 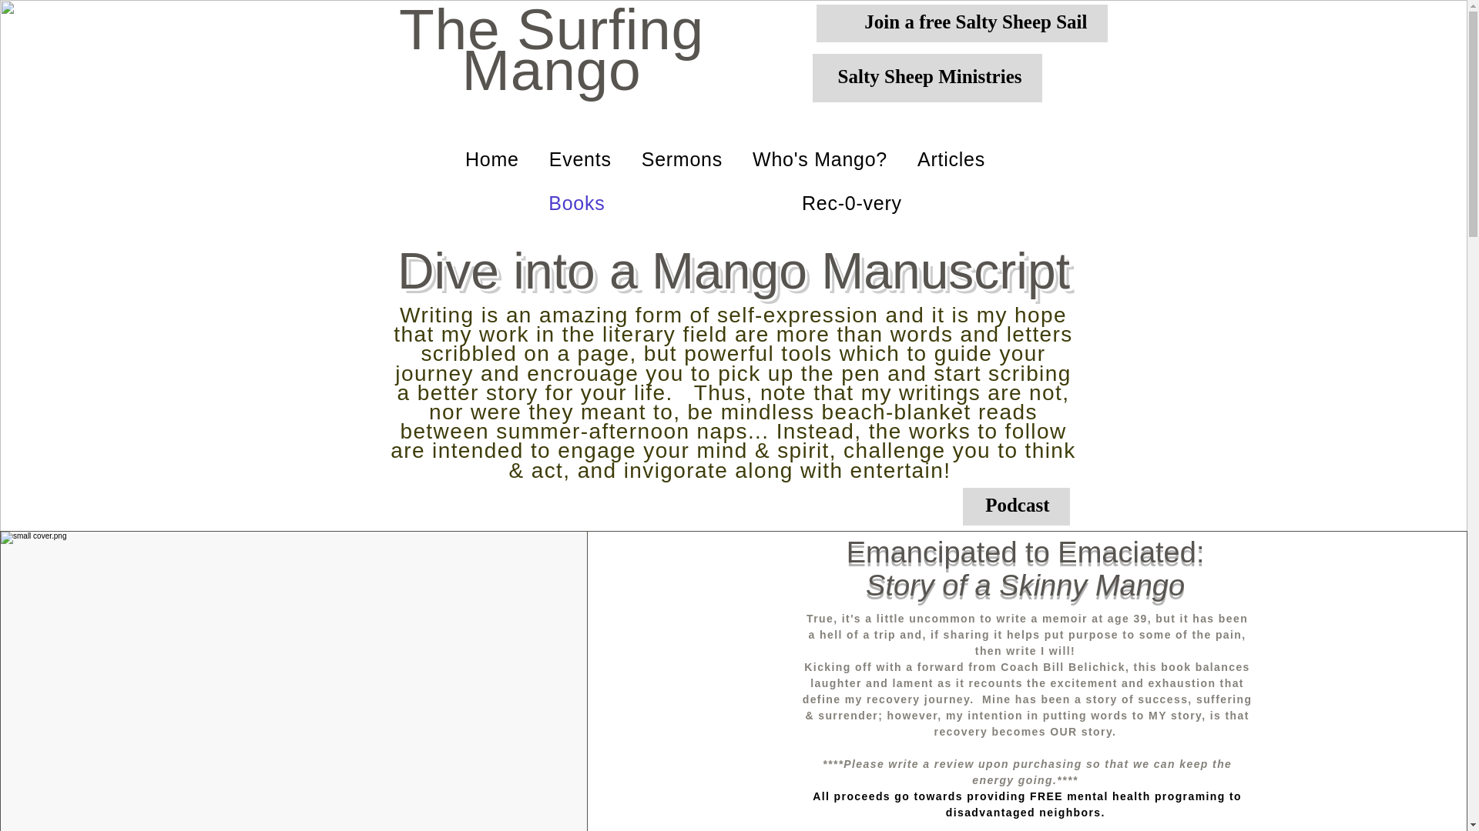 I want to click on Articles, so click(x=951, y=159).